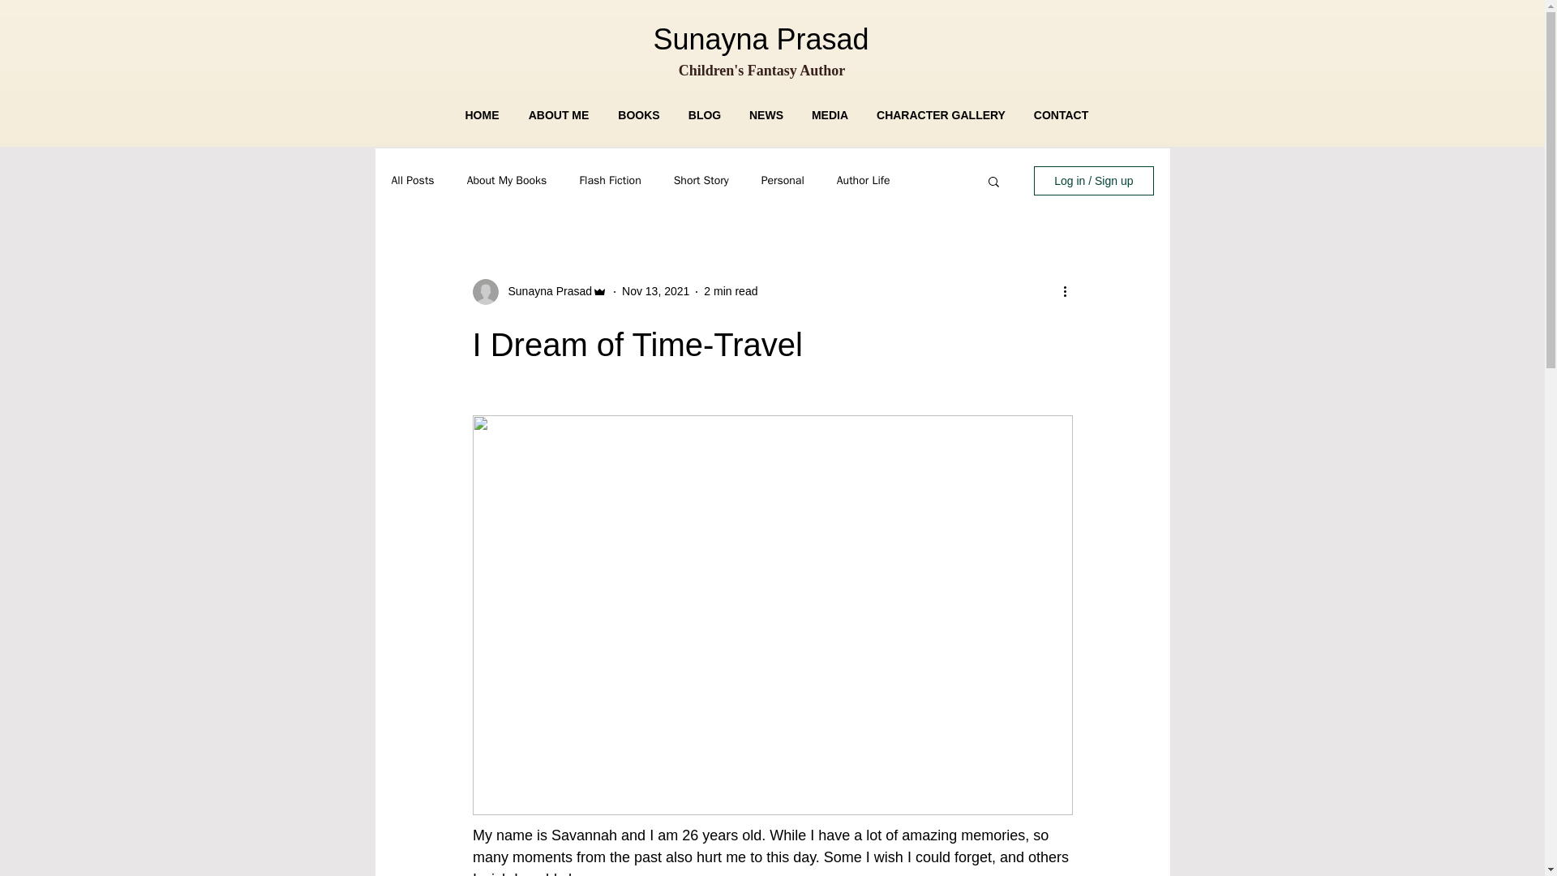  Describe the element at coordinates (941, 115) in the screenshot. I see `CHARACTER GALLERY` at that location.